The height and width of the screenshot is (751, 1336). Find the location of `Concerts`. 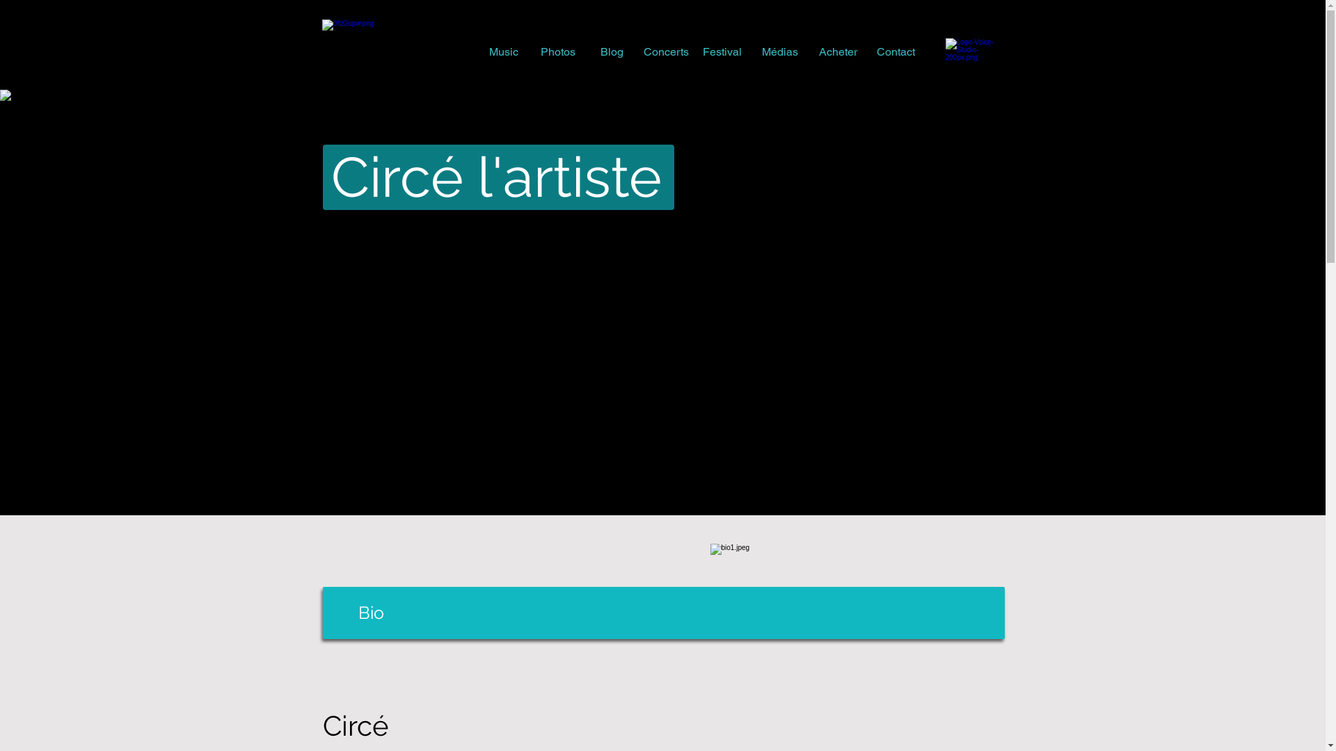

Concerts is located at coordinates (666, 52).